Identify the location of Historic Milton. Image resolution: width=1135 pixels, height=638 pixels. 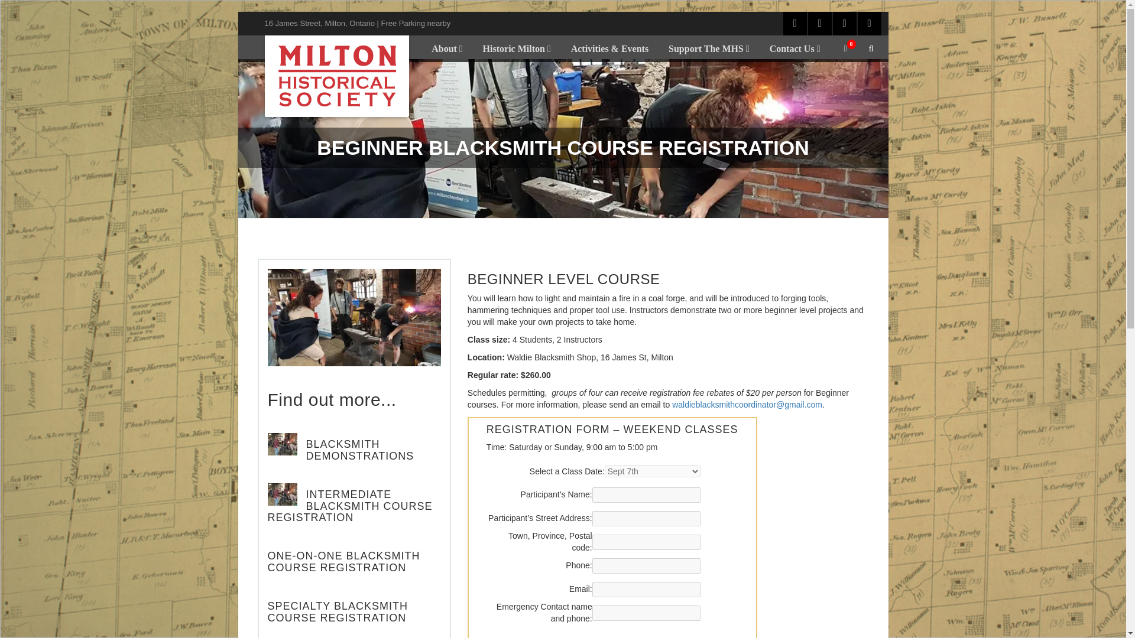
(517, 48).